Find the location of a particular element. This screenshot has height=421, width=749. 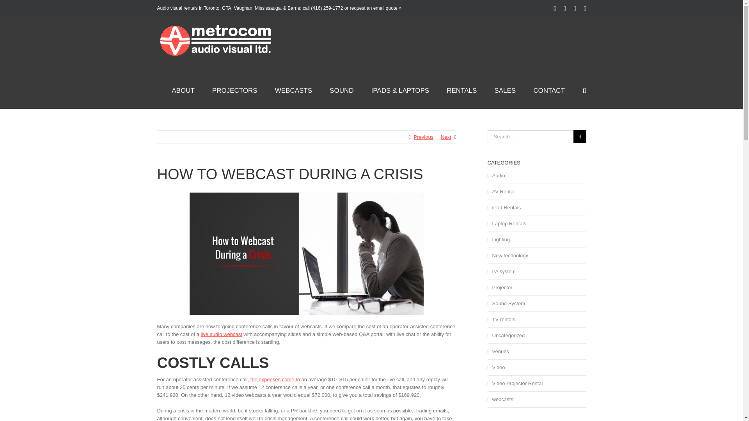

PROJECTORS is located at coordinates (235, 90).